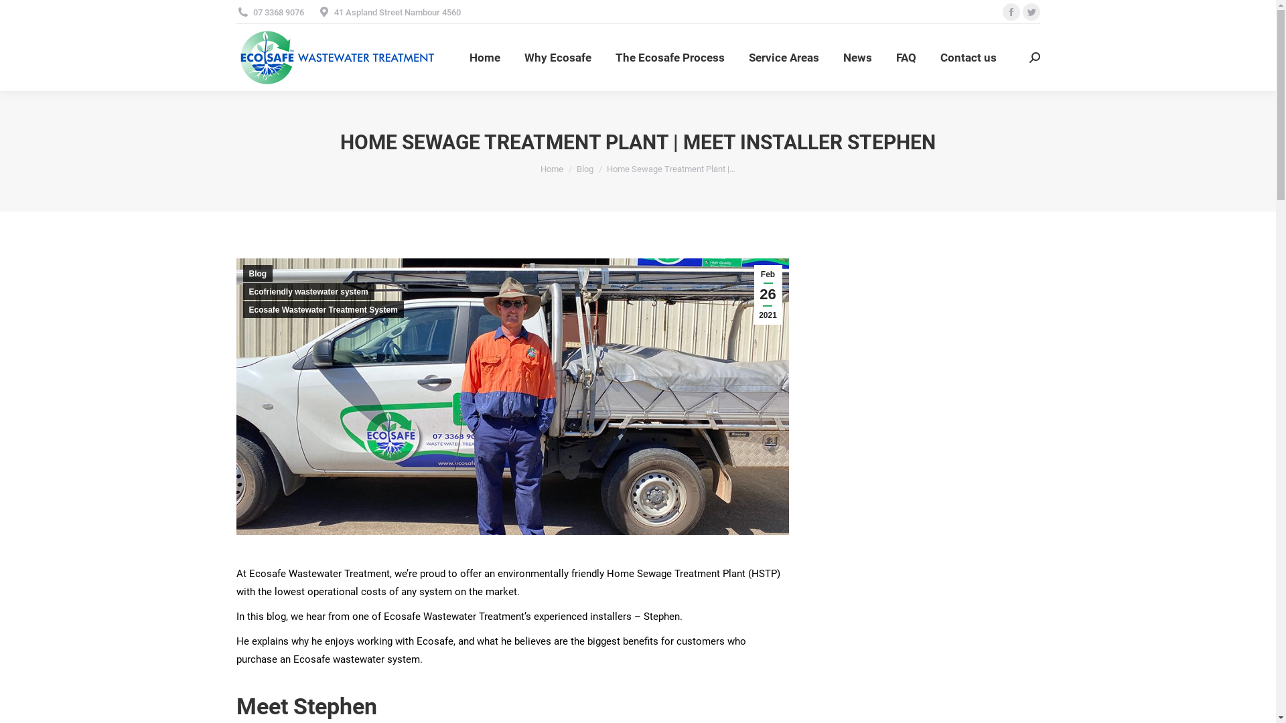 The width and height of the screenshot is (1286, 723). Describe the element at coordinates (857, 58) in the screenshot. I see `News` at that location.